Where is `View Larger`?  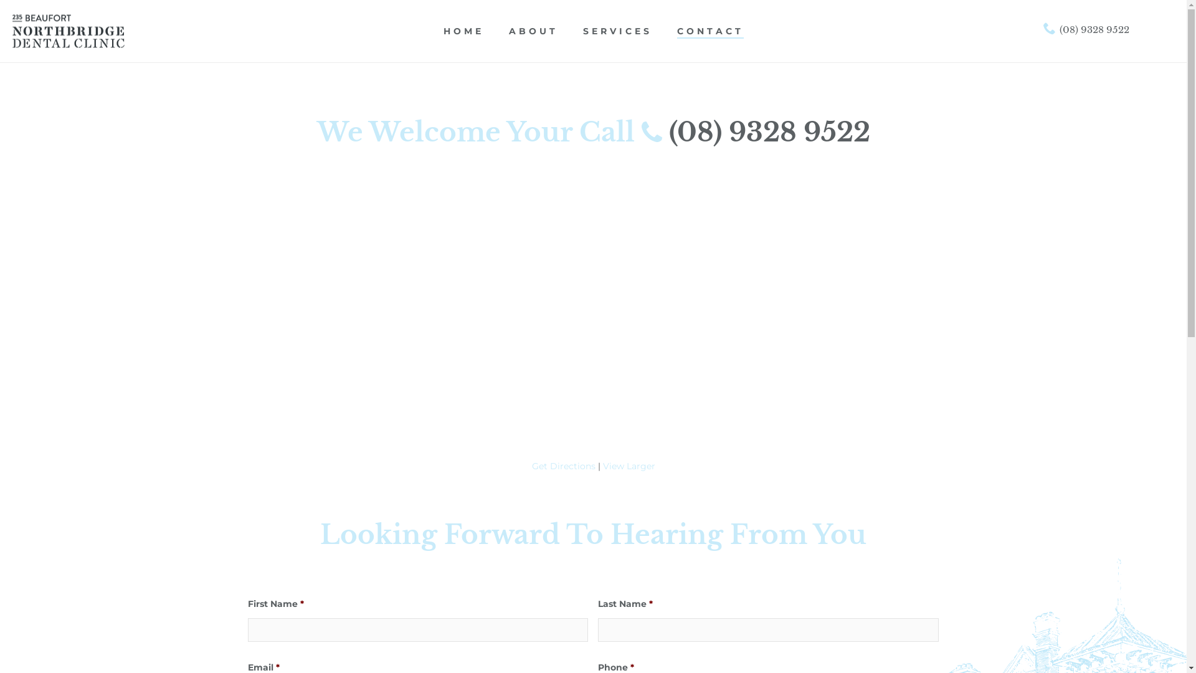
View Larger is located at coordinates (629, 466).